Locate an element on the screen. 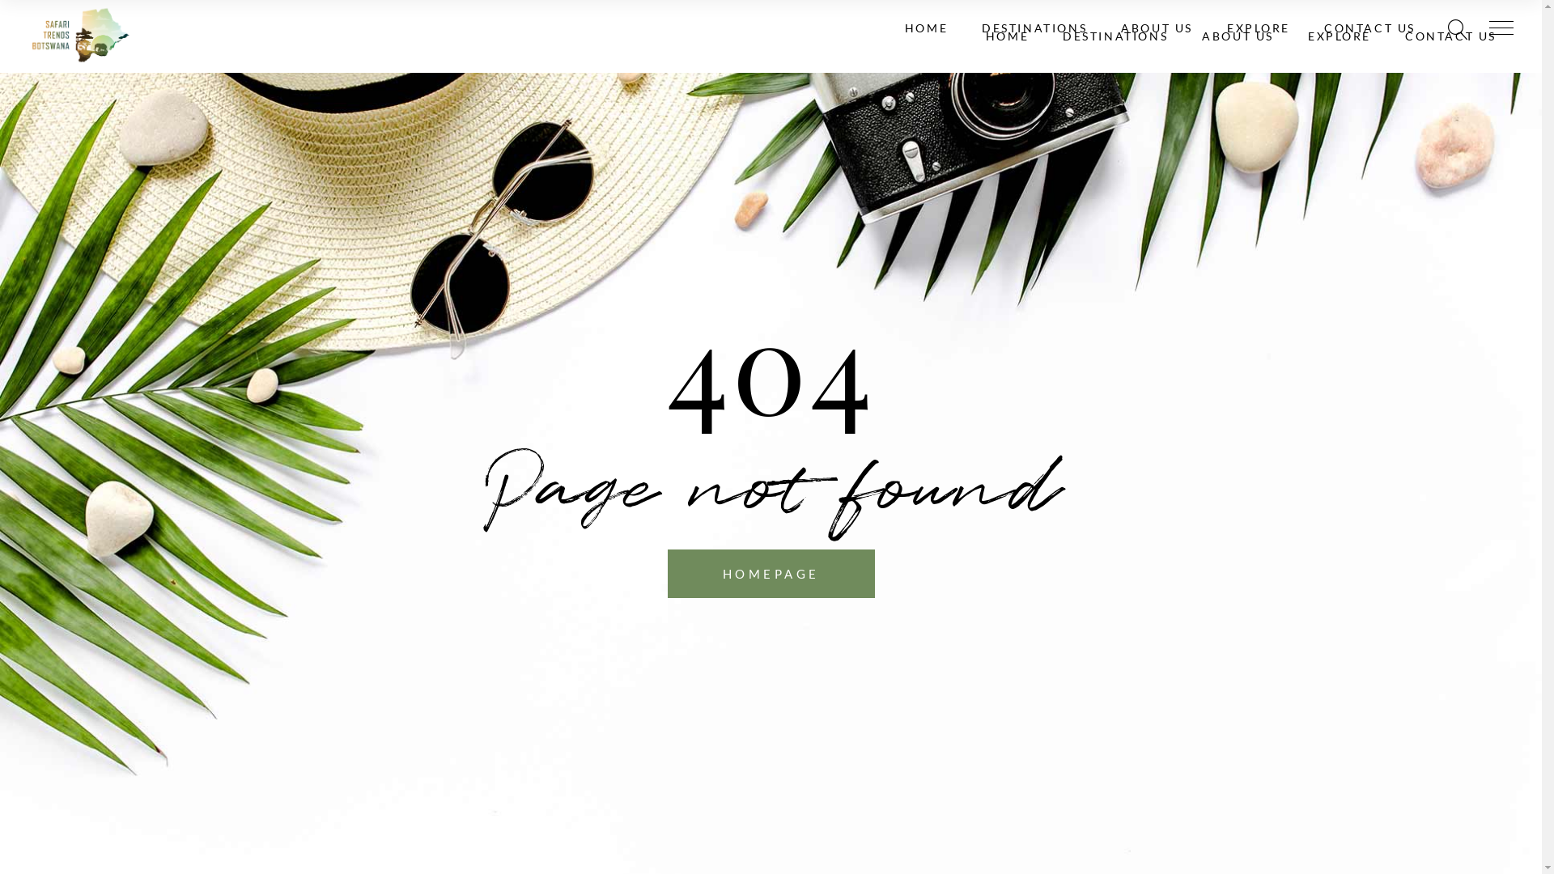 The height and width of the screenshot is (874, 1554). ABOUT US is located at coordinates (1157, 28).